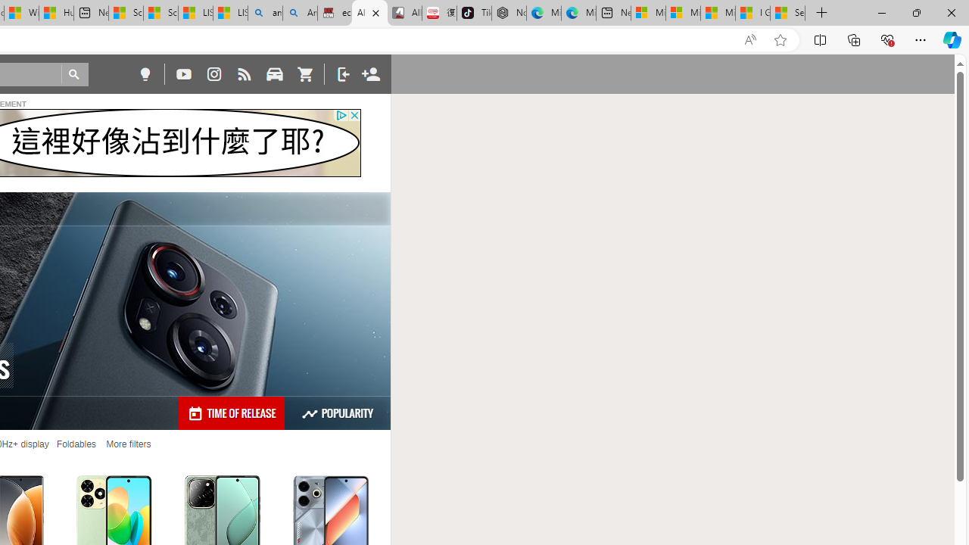  I want to click on Amazon Echo Dot PNG - Search Images, so click(300, 14).